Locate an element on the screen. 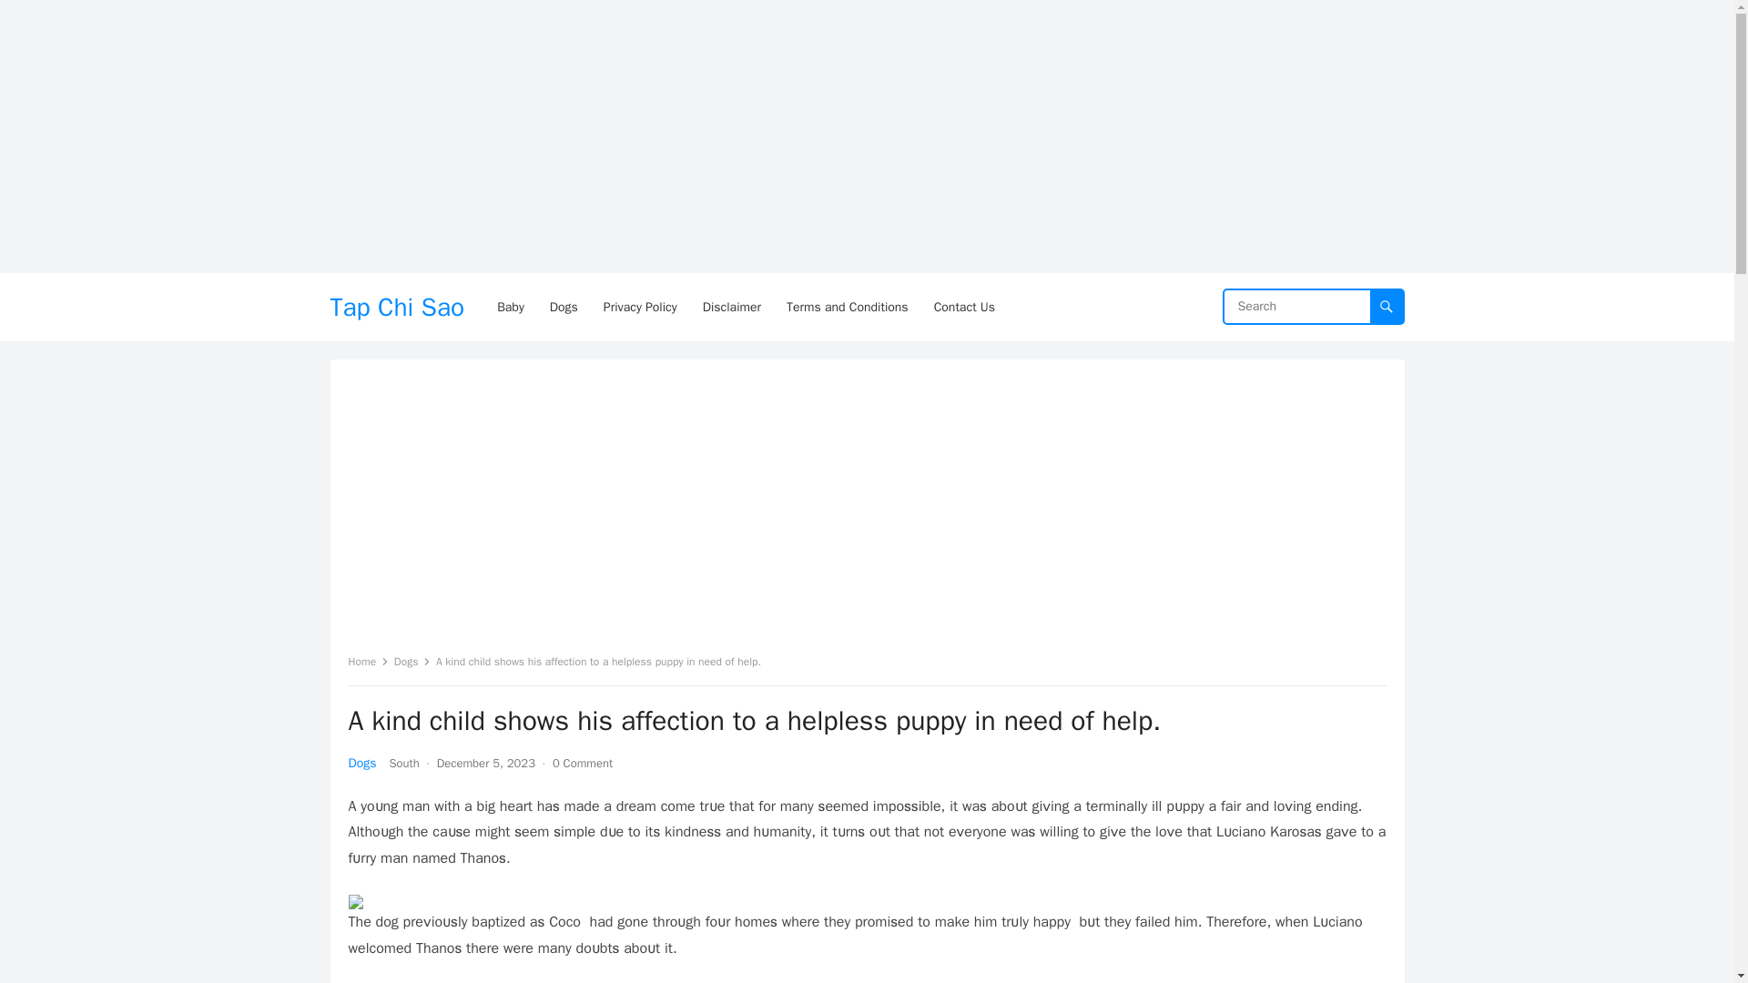 The height and width of the screenshot is (983, 1748). Dogs is located at coordinates (361, 763).